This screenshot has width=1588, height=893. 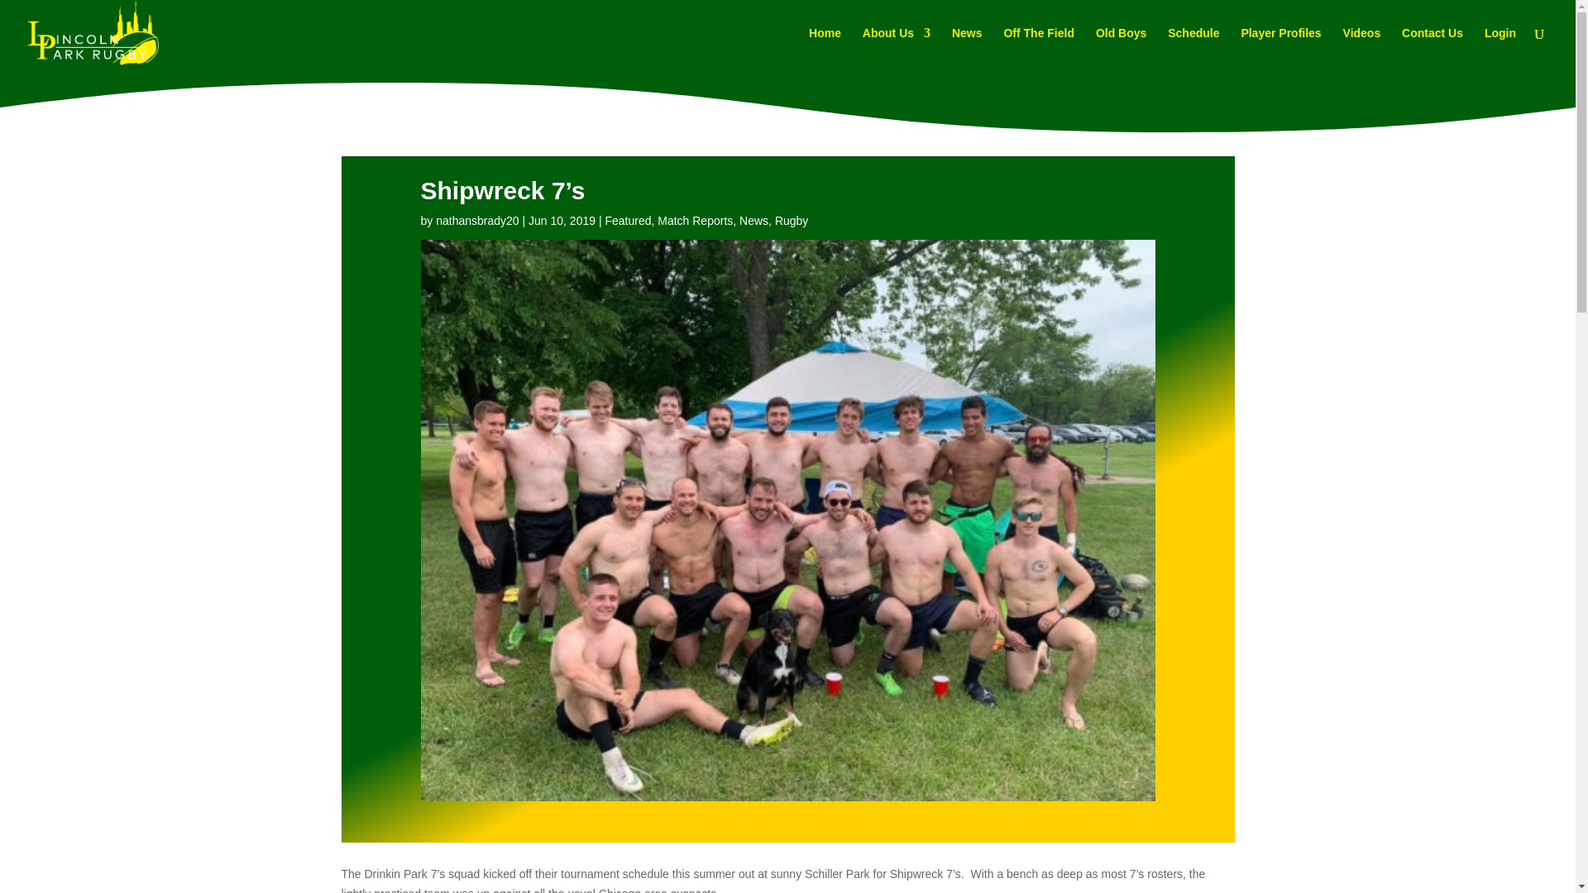 What do you see at coordinates (754, 221) in the screenshot?
I see `News` at bounding box center [754, 221].